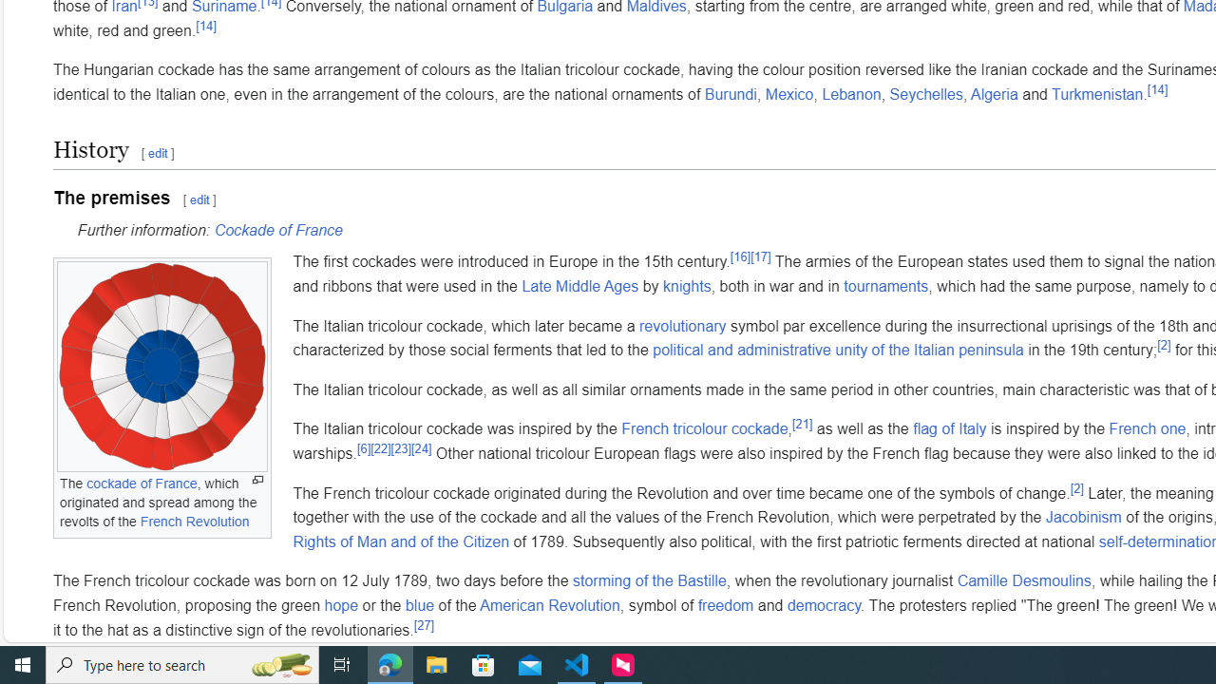 The image size is (1216, 684). Describe the element at coordinates (363, 448) in the screenshot. I see `[6]` at that location.